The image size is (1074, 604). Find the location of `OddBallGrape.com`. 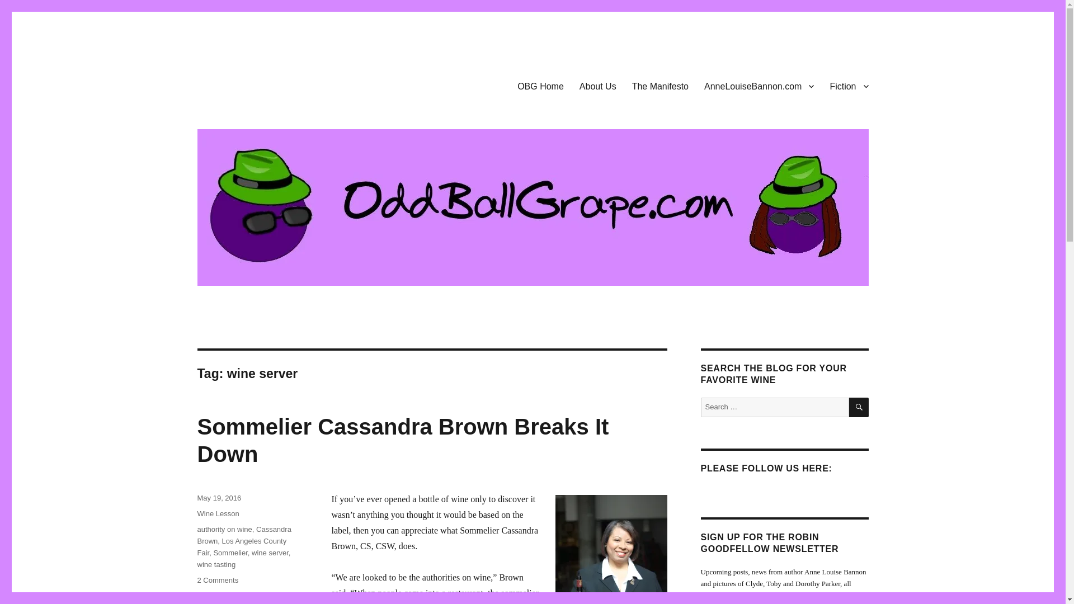

OddBallGrape.com is located at coordinates (267, 84).